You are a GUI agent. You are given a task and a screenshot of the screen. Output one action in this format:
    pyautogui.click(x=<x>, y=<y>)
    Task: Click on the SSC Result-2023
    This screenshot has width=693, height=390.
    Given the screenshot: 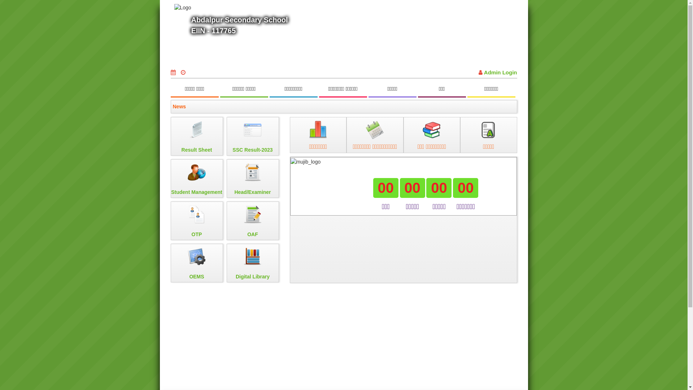 What is the action you would take?
    pyautogui.click(x=253, y=136)
    